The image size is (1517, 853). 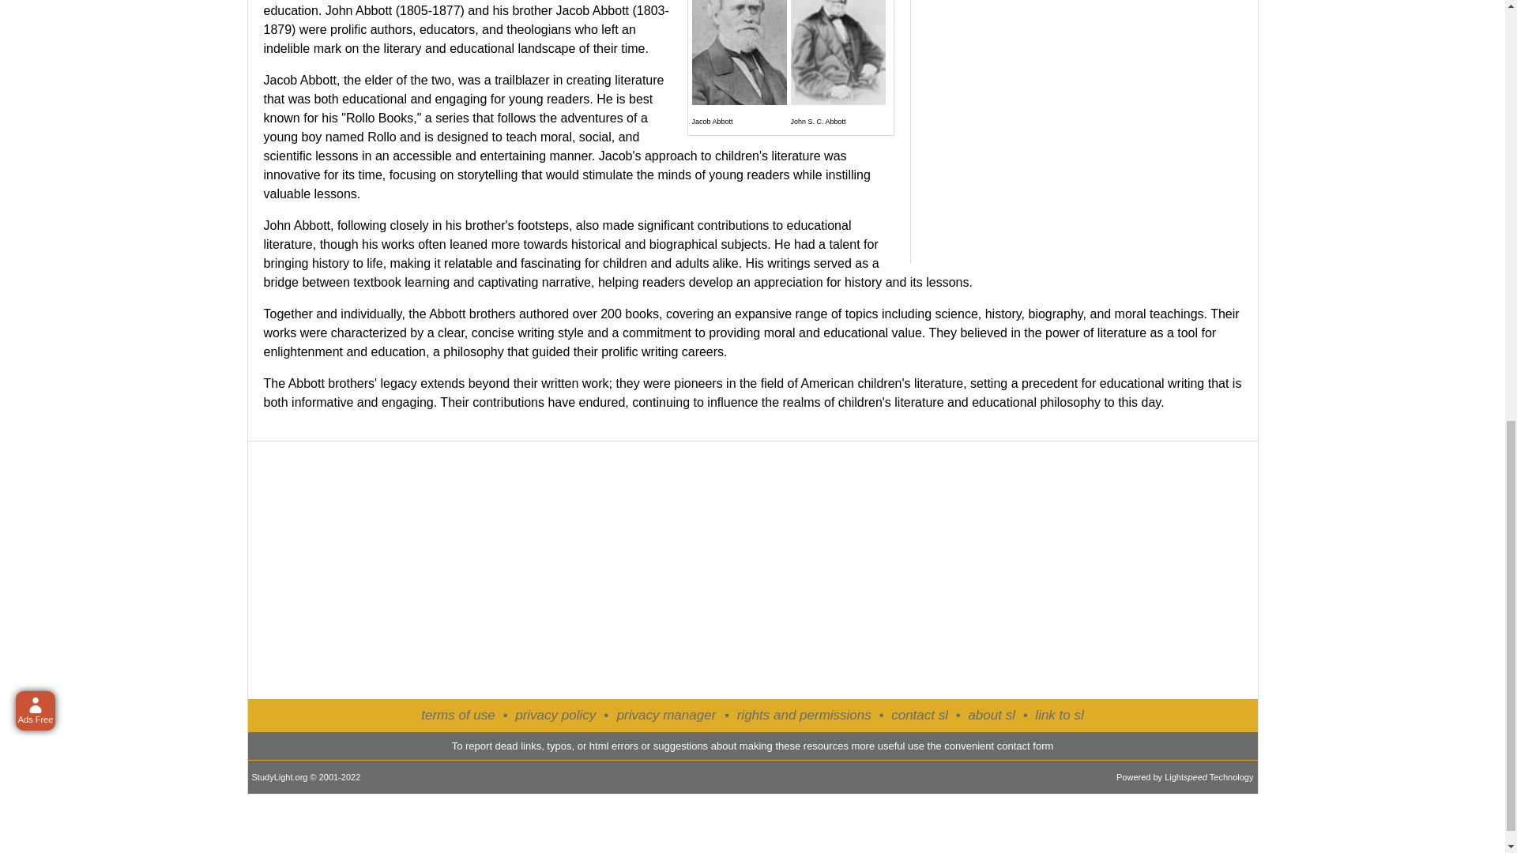 I want to click on privacy manager, so click(x=667, y=716).